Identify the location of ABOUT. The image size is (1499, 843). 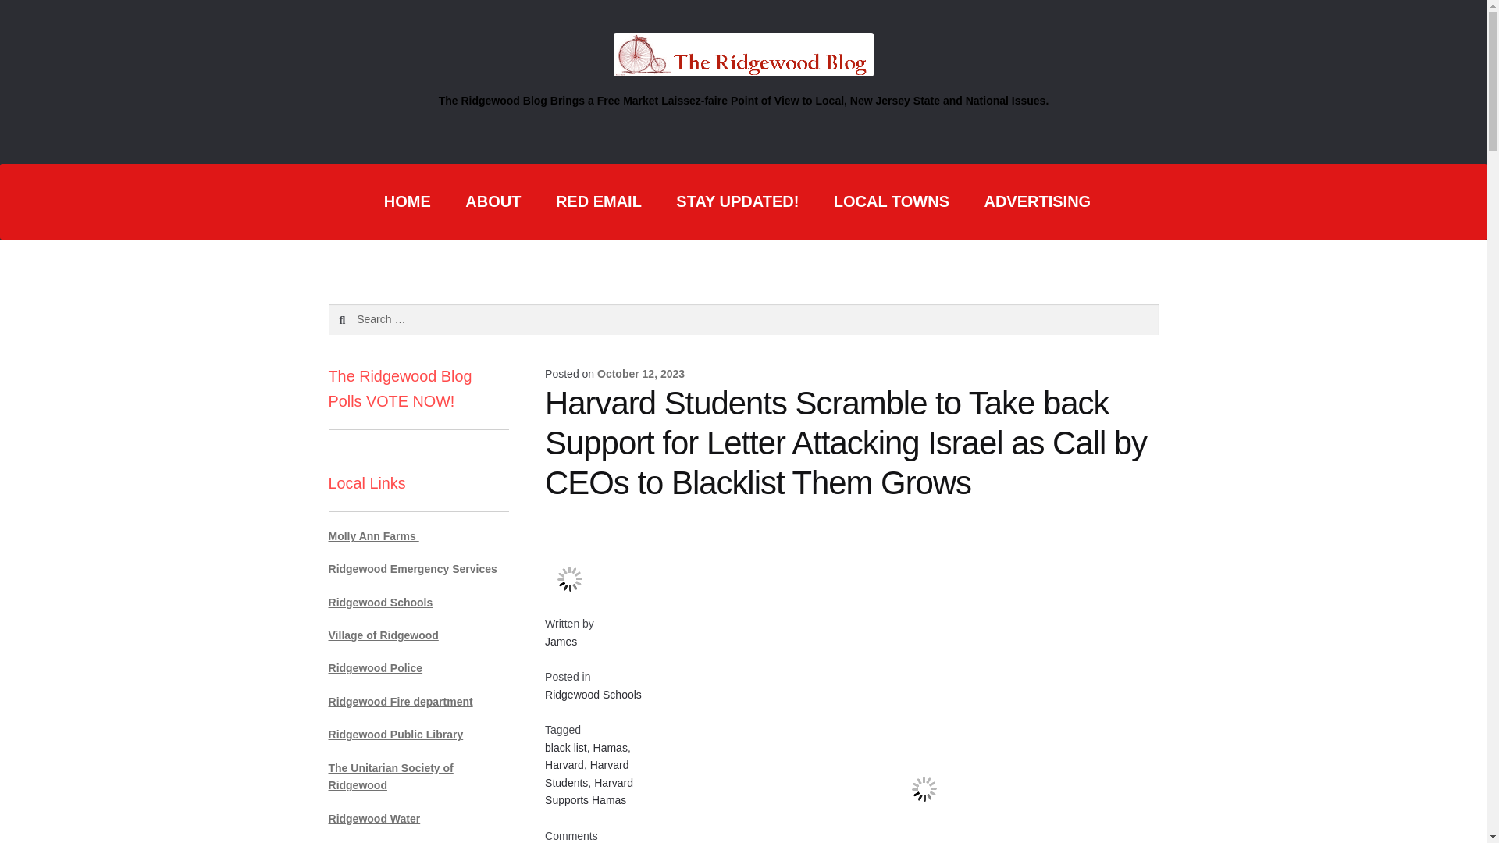
(493, 201).